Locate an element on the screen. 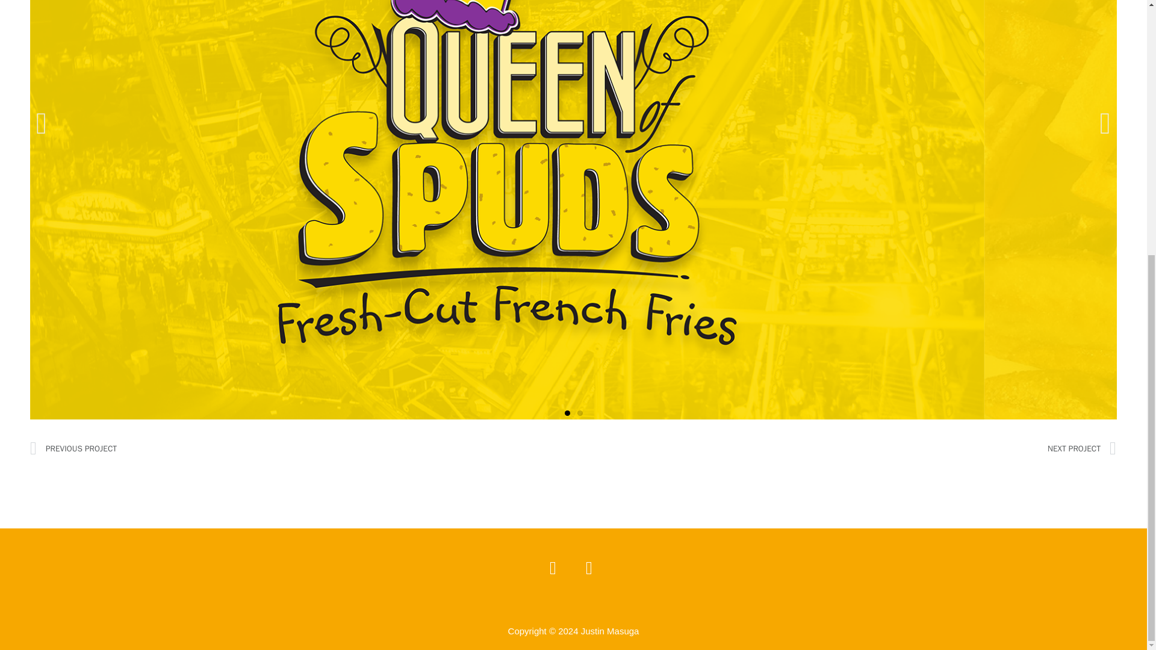 The width and height of the screenshot is (1156, 650). PREVIOUS PROJECT is located at coordinates (301, 449).